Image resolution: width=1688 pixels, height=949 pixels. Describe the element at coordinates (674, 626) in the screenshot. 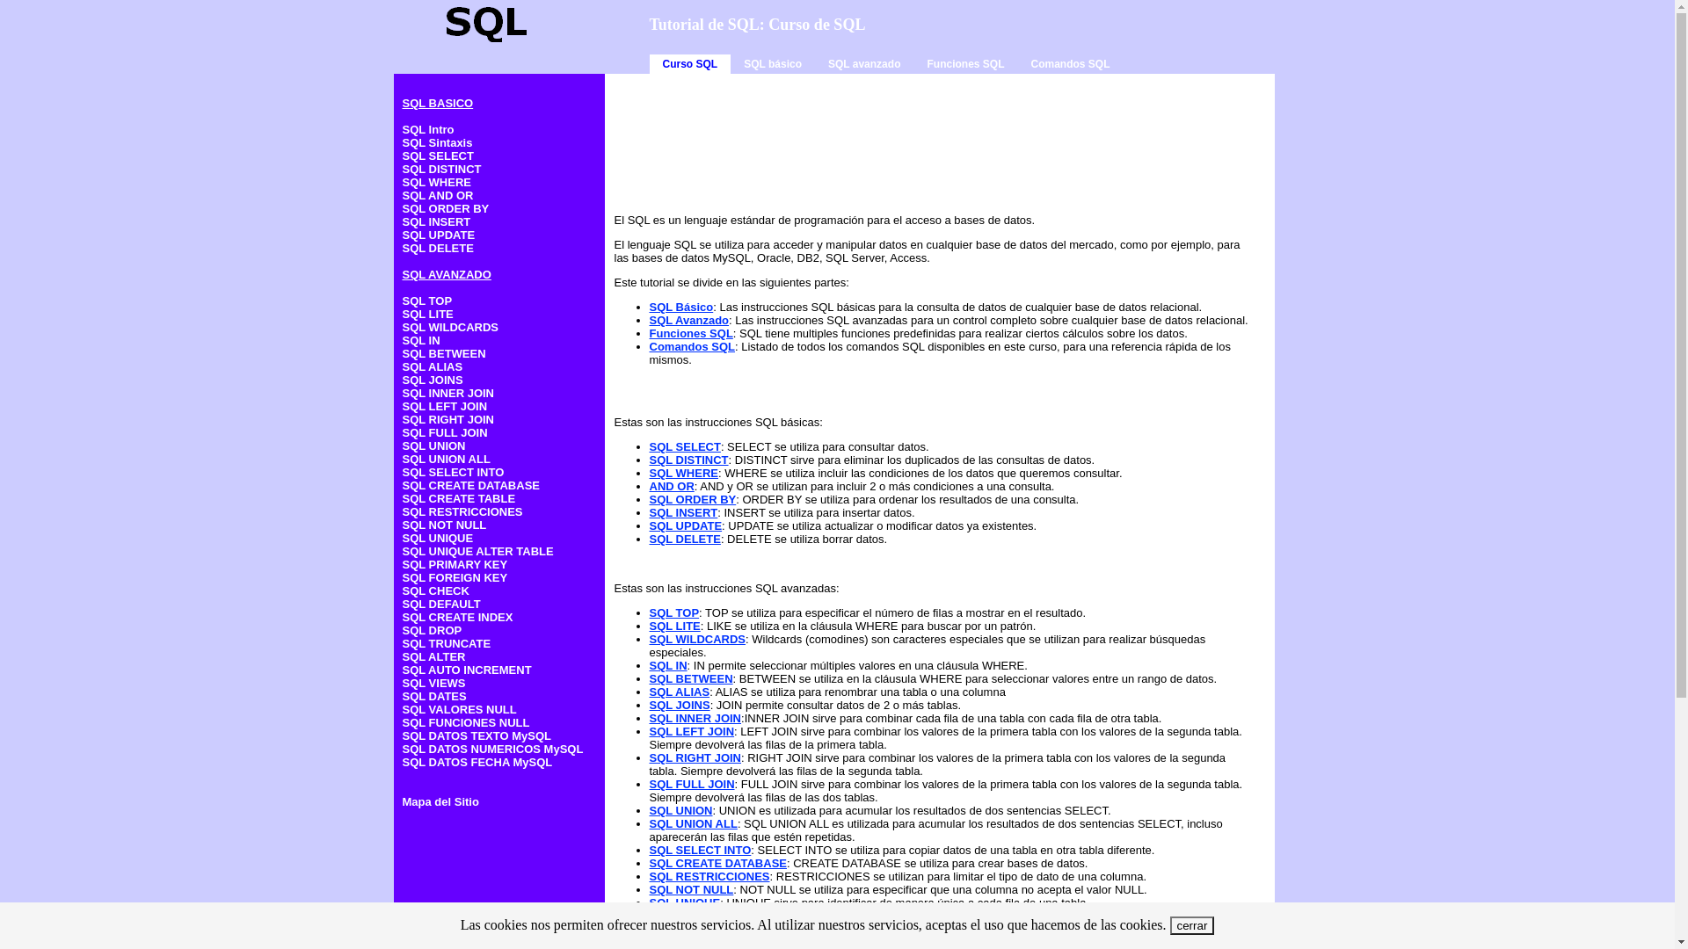

I see `SQL LITE` at that location.